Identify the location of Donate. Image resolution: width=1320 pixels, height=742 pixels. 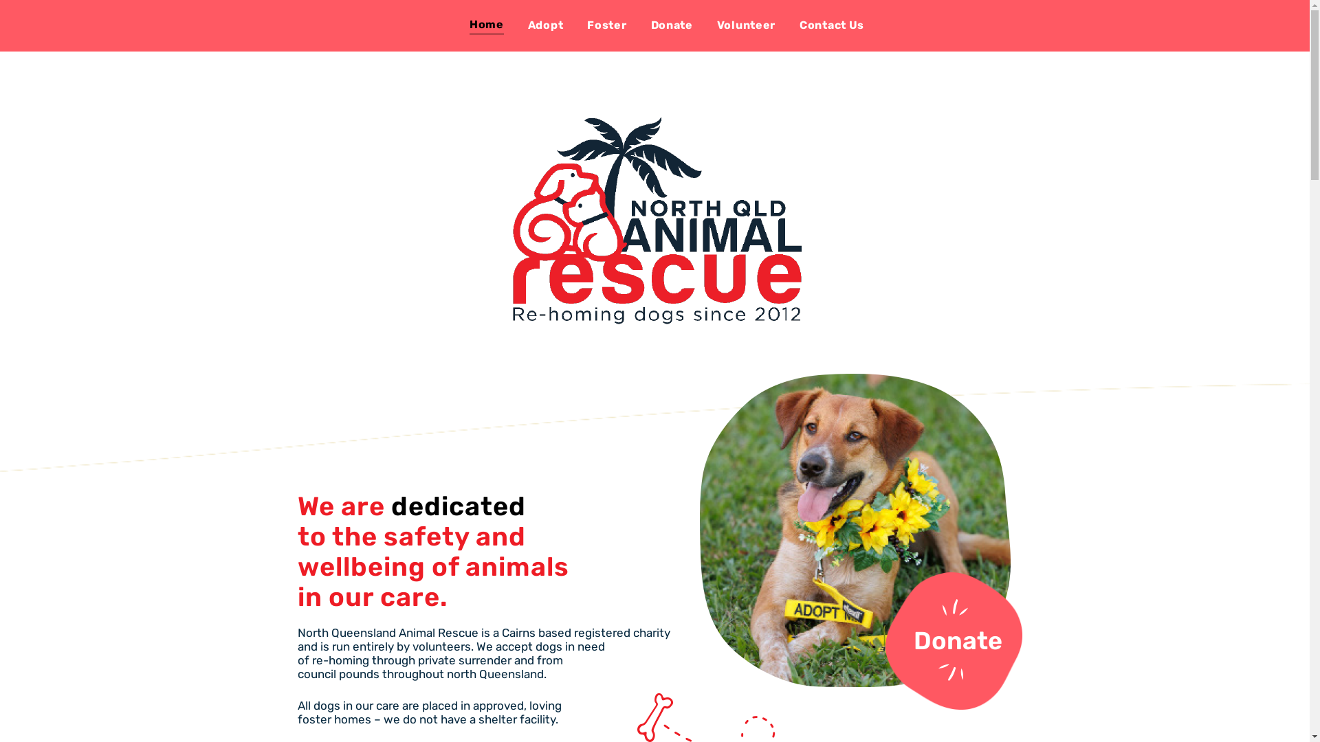
(957, 640).